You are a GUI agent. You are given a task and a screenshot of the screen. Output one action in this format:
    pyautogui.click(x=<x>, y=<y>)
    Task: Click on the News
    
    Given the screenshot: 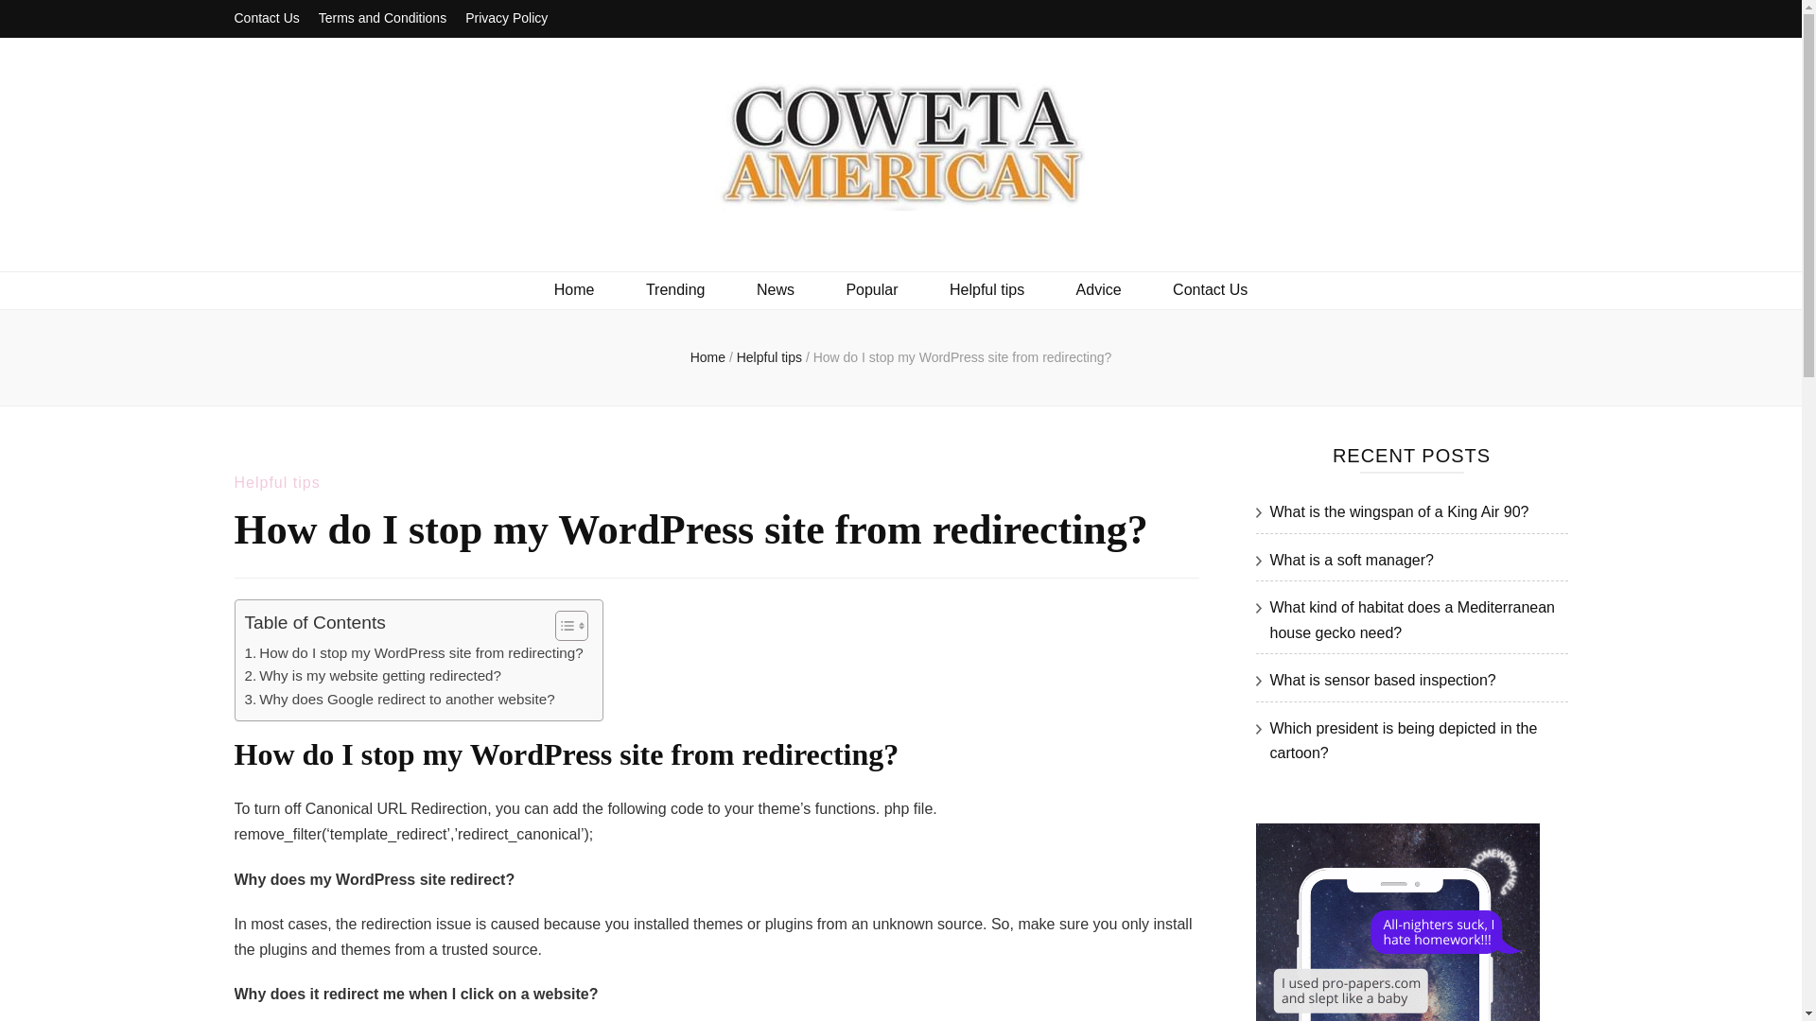 What is the action you would take?
    pyautogui.click(x=776, y=289)
    